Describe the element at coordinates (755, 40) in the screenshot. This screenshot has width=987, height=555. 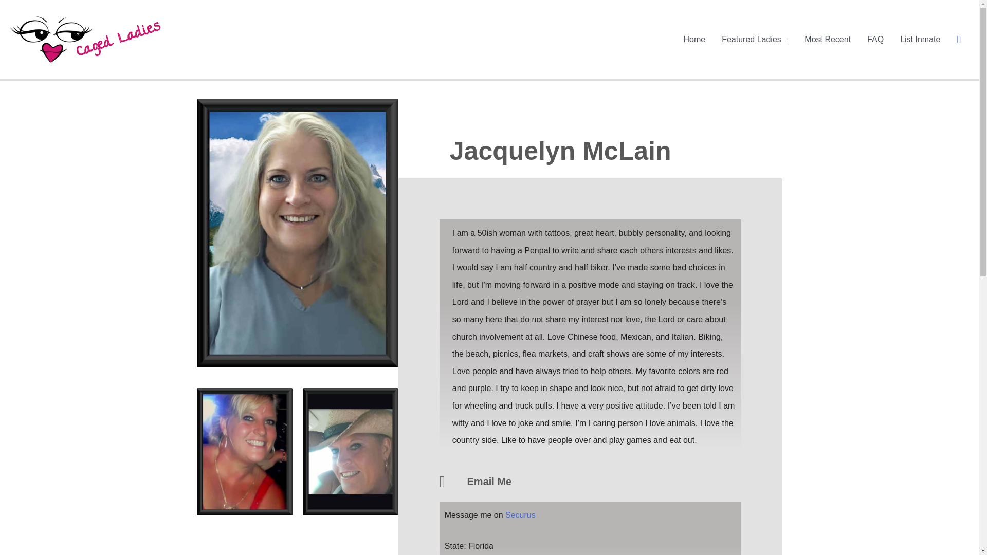
I see `Featured Ladies` at that location.